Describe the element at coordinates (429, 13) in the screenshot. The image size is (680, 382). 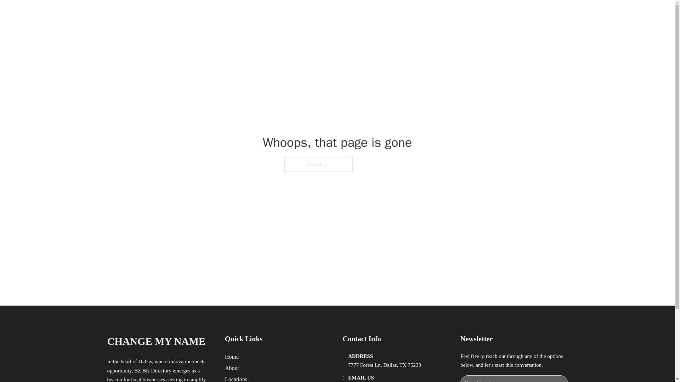
I see `HOME` at that location.